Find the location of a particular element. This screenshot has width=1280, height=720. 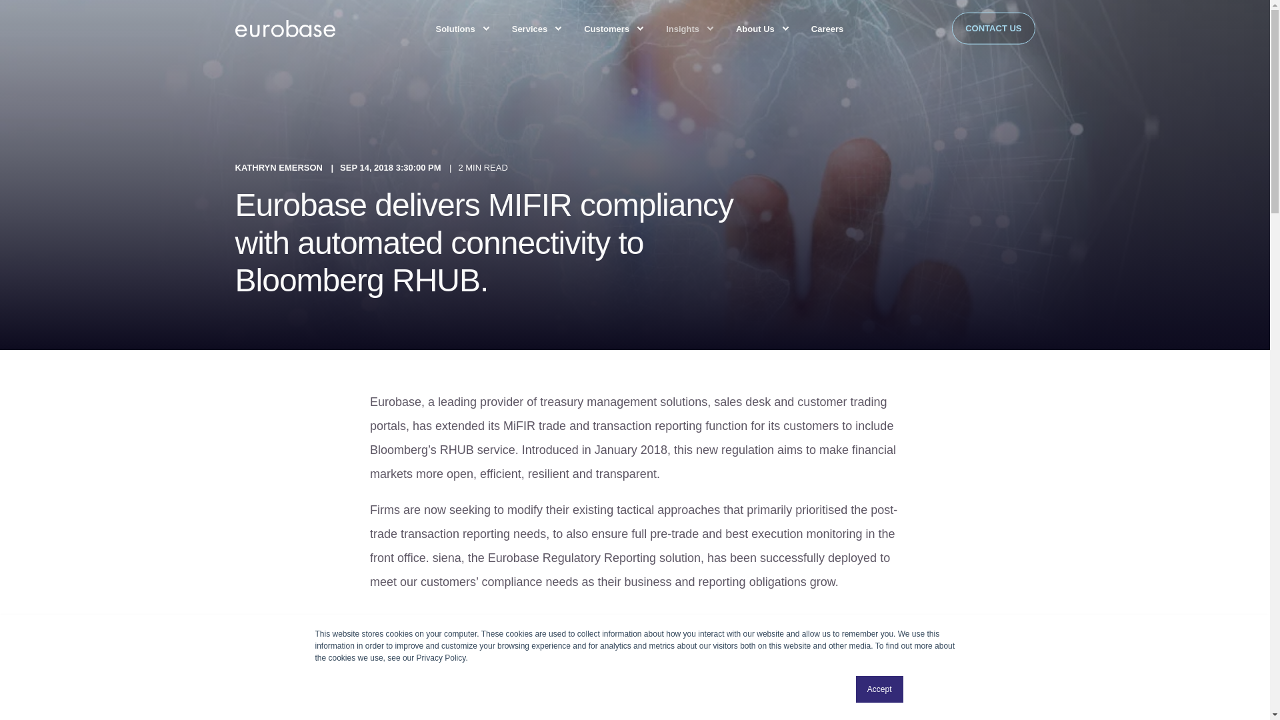

Accept is located at coordinates (880, 689).